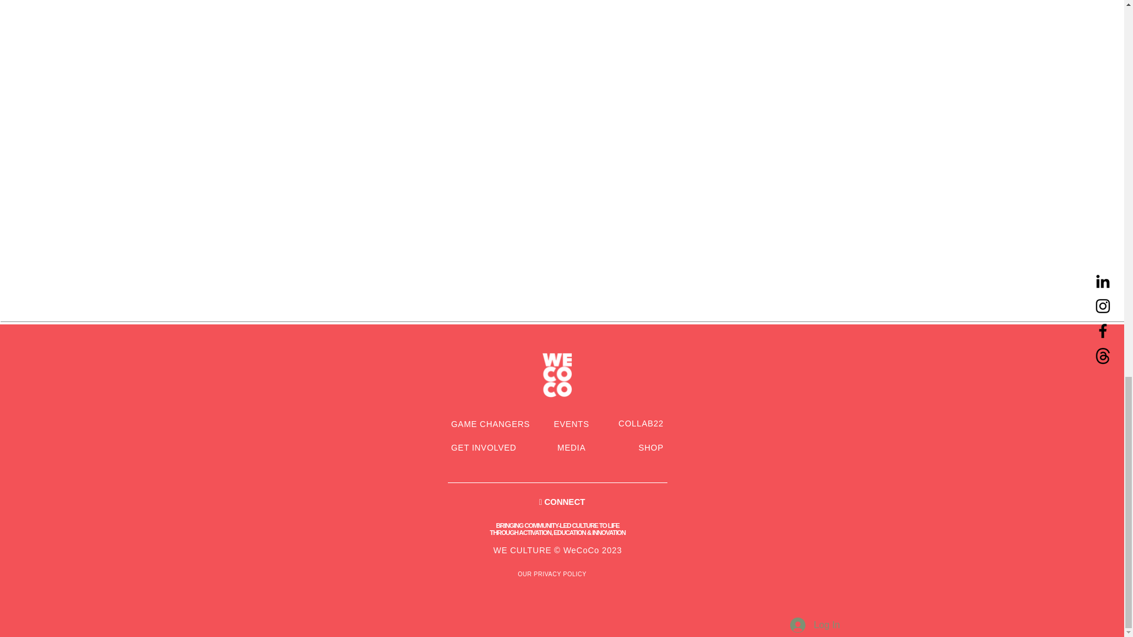 This screenshot has width=1133, height=637. What do you see at coordinates (490, 423) in the screenshot?
I see `GAME CHANGERS` at bounding box center [490, 423].